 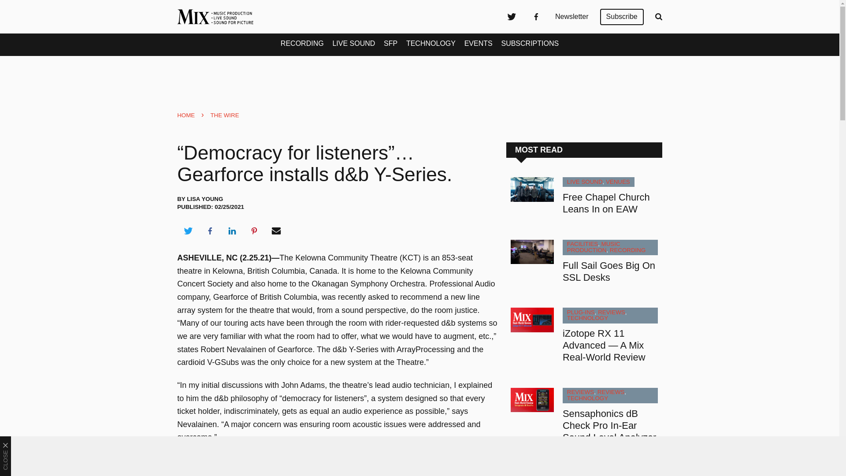 I want to click on Share on LinkedIn, so click(x=232, y=231).